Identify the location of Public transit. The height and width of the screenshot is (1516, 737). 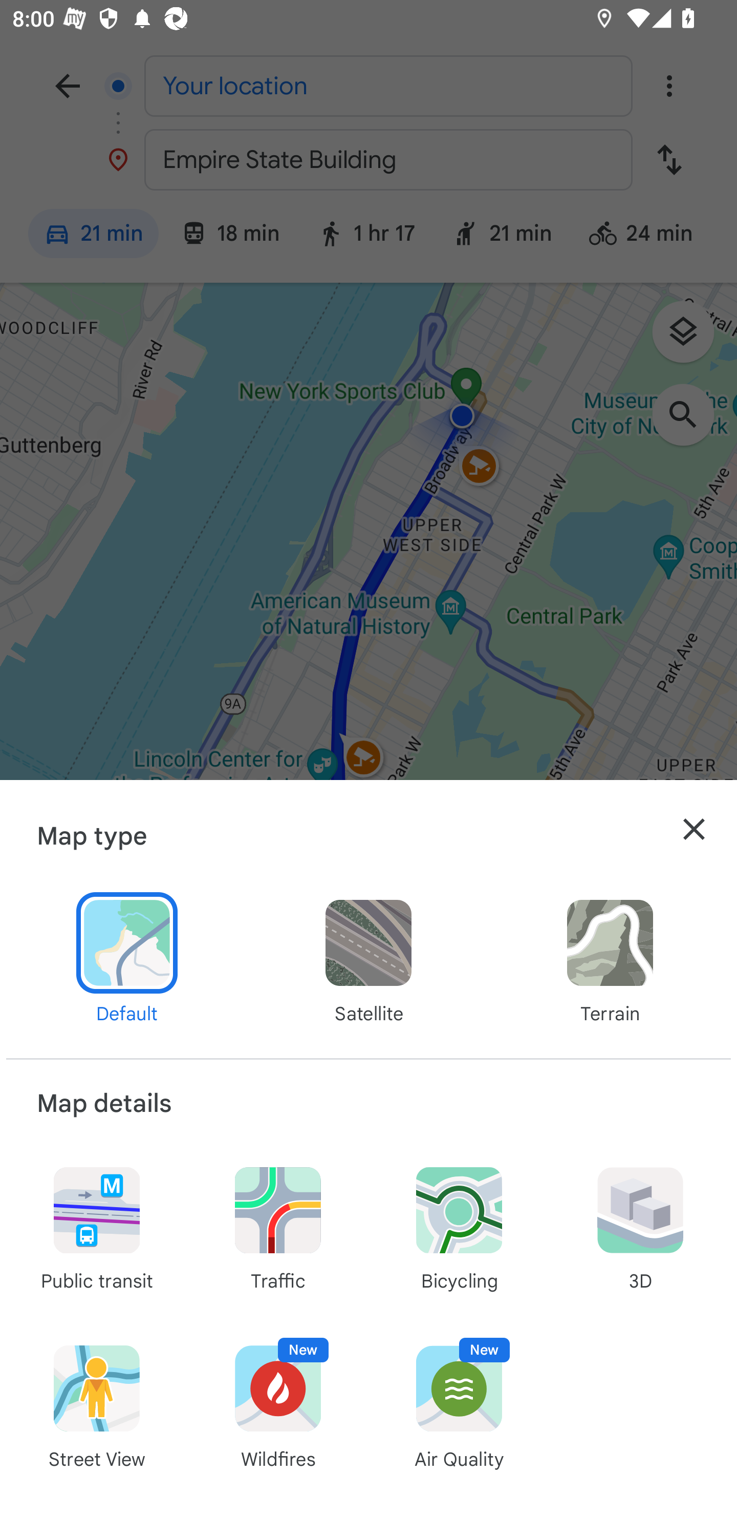
(97, 1227).